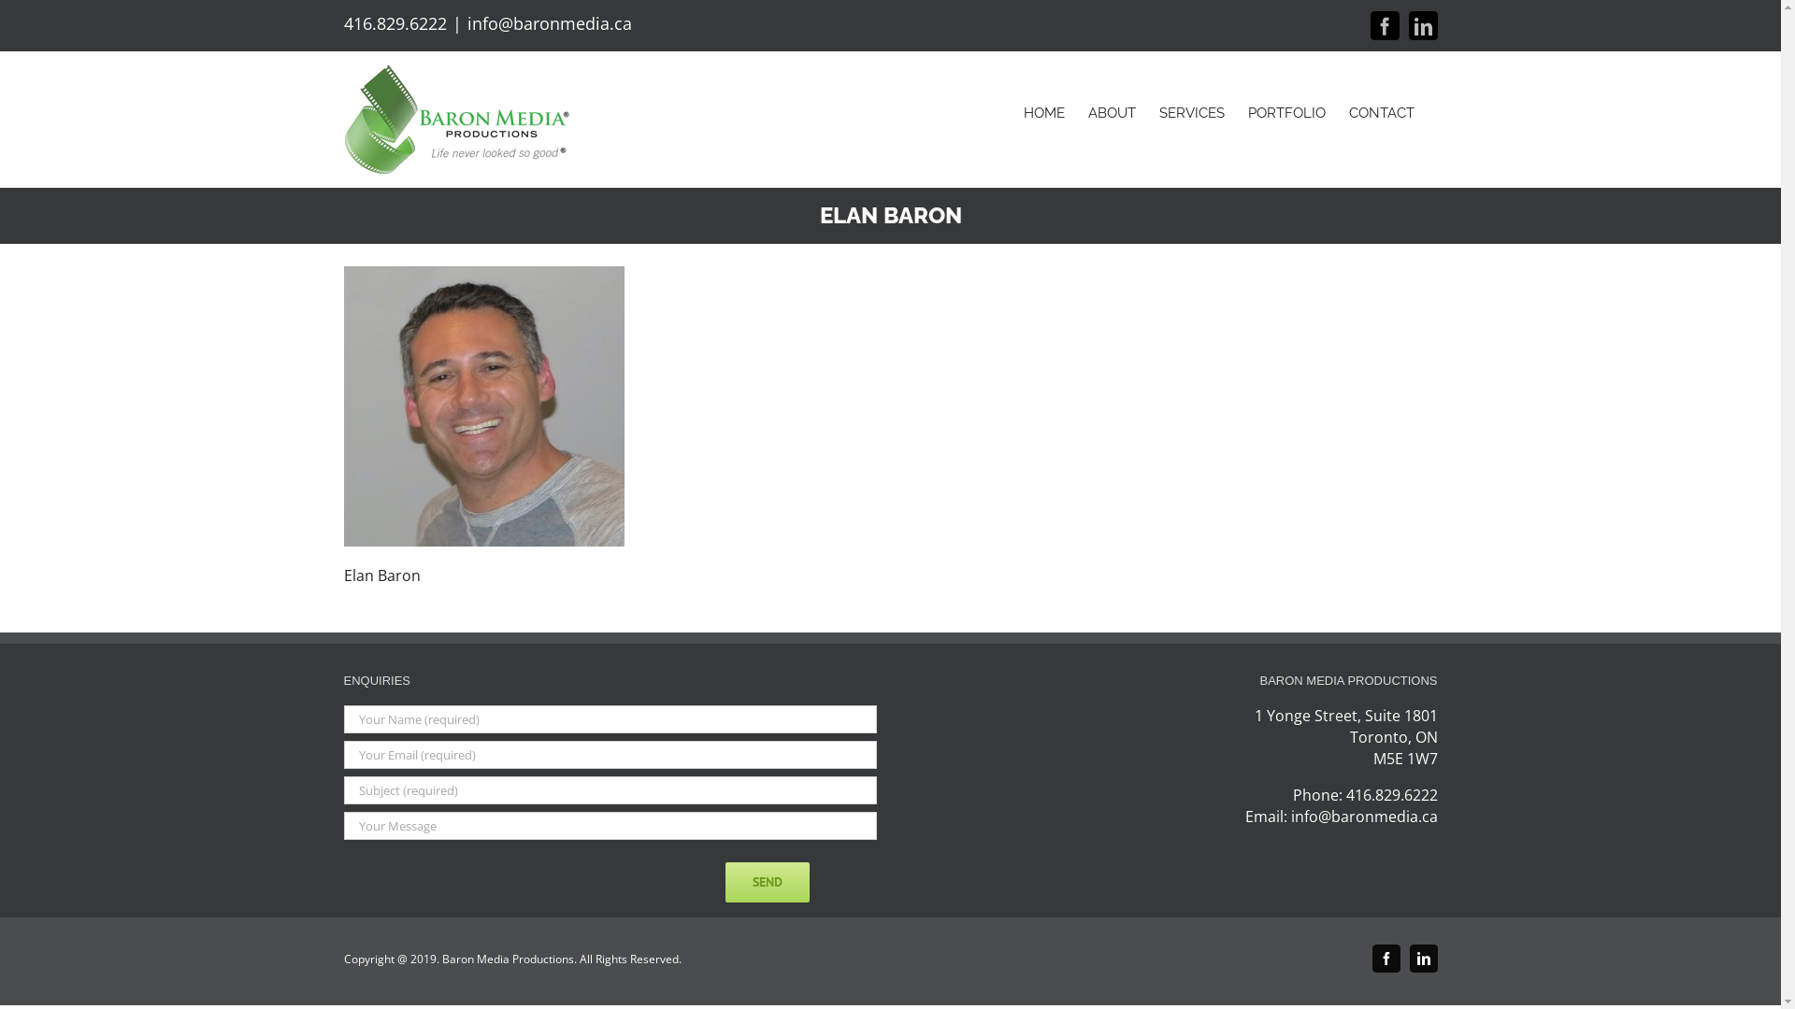 This screenshot has height=1009, width=1795. What do you see at coordinates (1424, 959) in the screenshot?
I see `LinkedIn` at bounding box center [1424, 959].